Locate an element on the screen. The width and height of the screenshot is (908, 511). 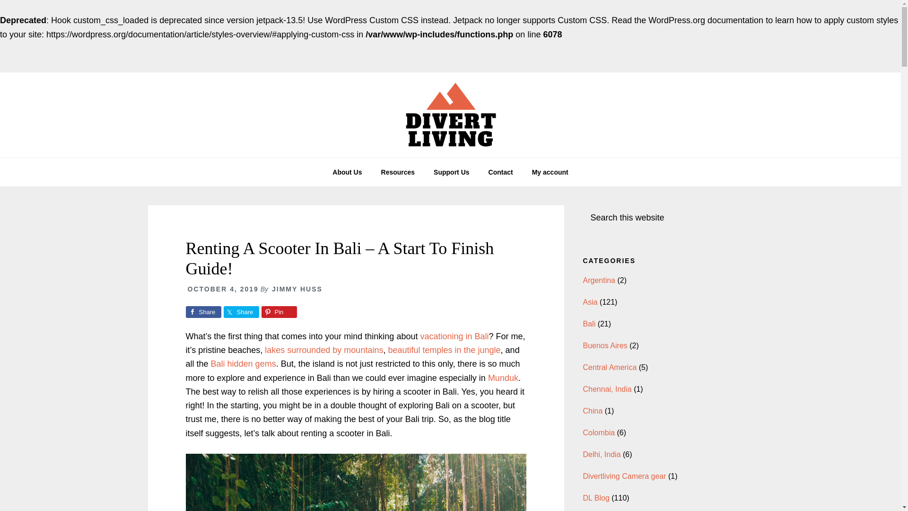
Divert Living is located at coordinates (450, 115).